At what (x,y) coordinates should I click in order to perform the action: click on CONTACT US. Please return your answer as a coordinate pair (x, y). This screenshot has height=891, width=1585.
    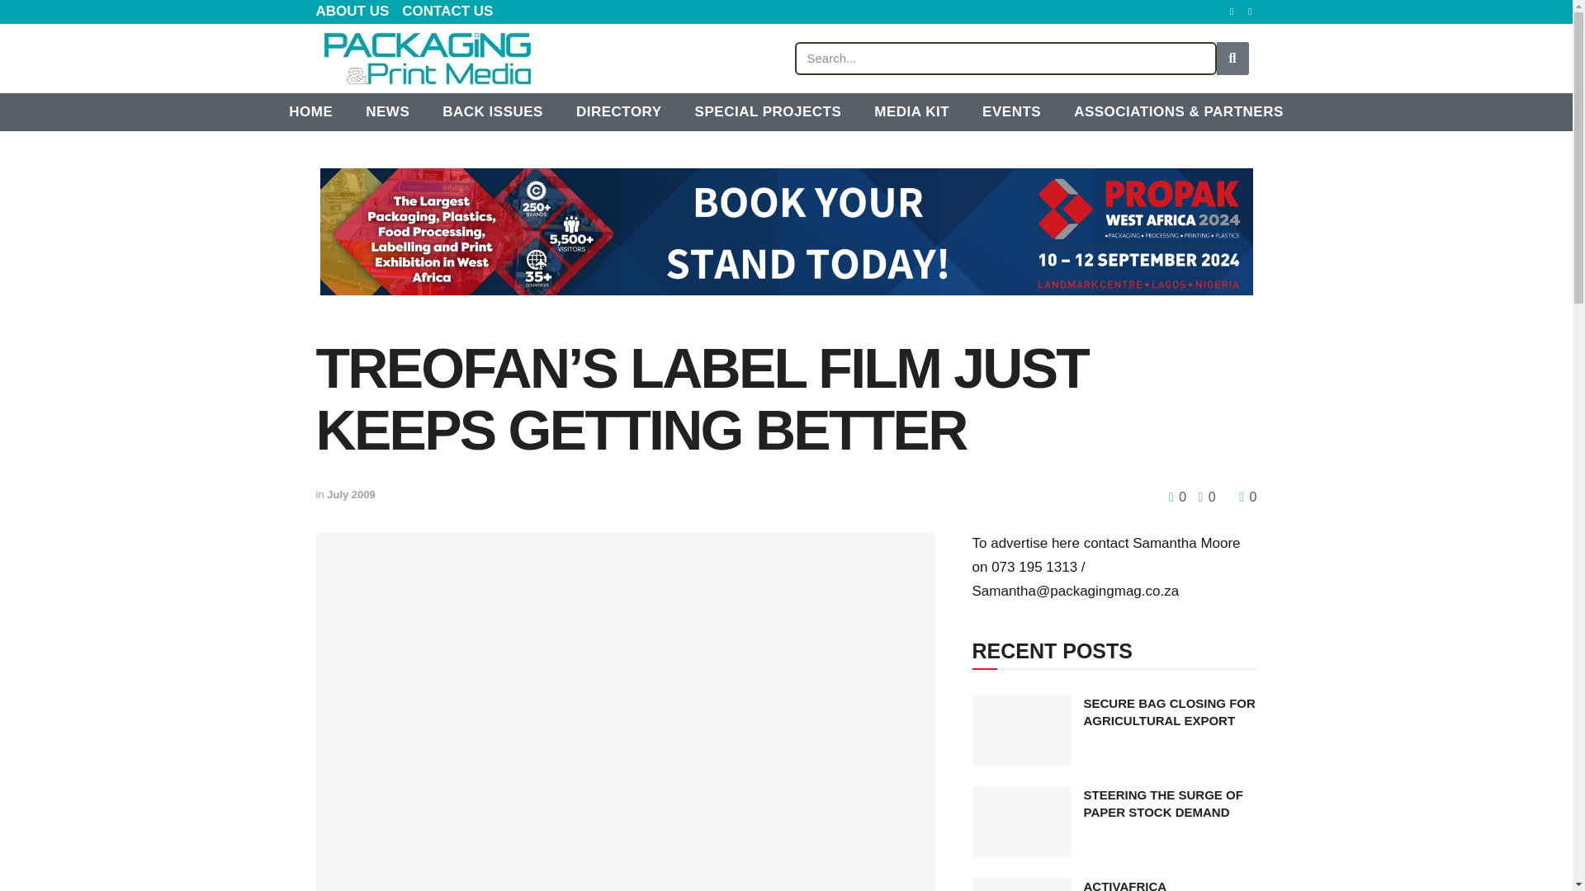
    Looking at the image, I should click on (447, 12).